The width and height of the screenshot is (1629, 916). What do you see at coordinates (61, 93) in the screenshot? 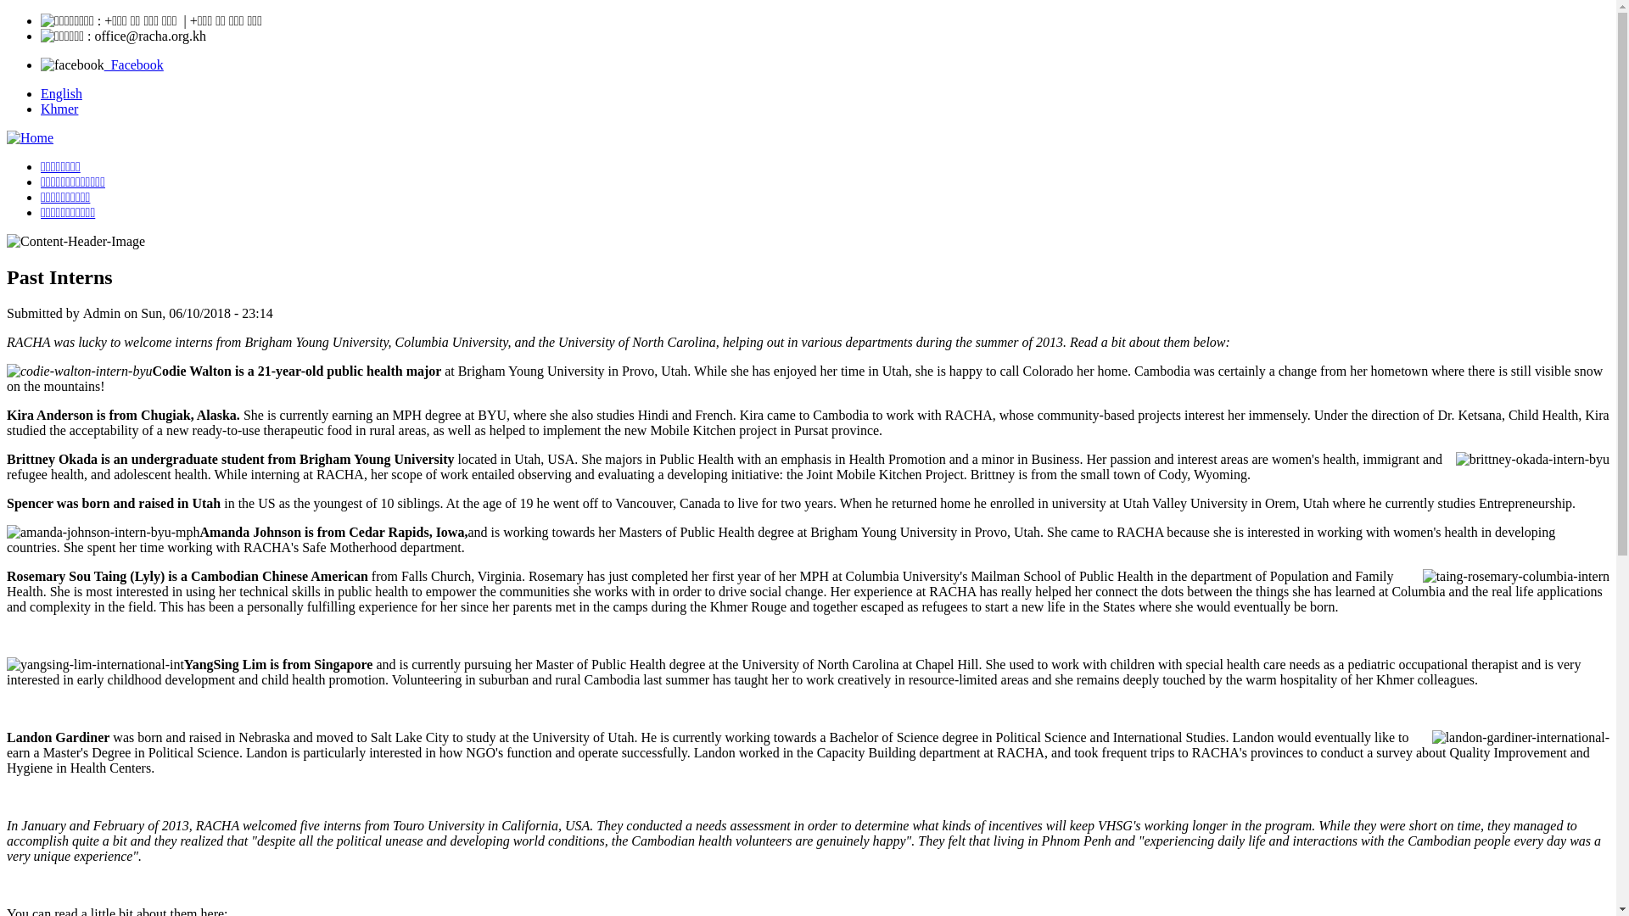
I see `English` at bounding box center [61, 93].